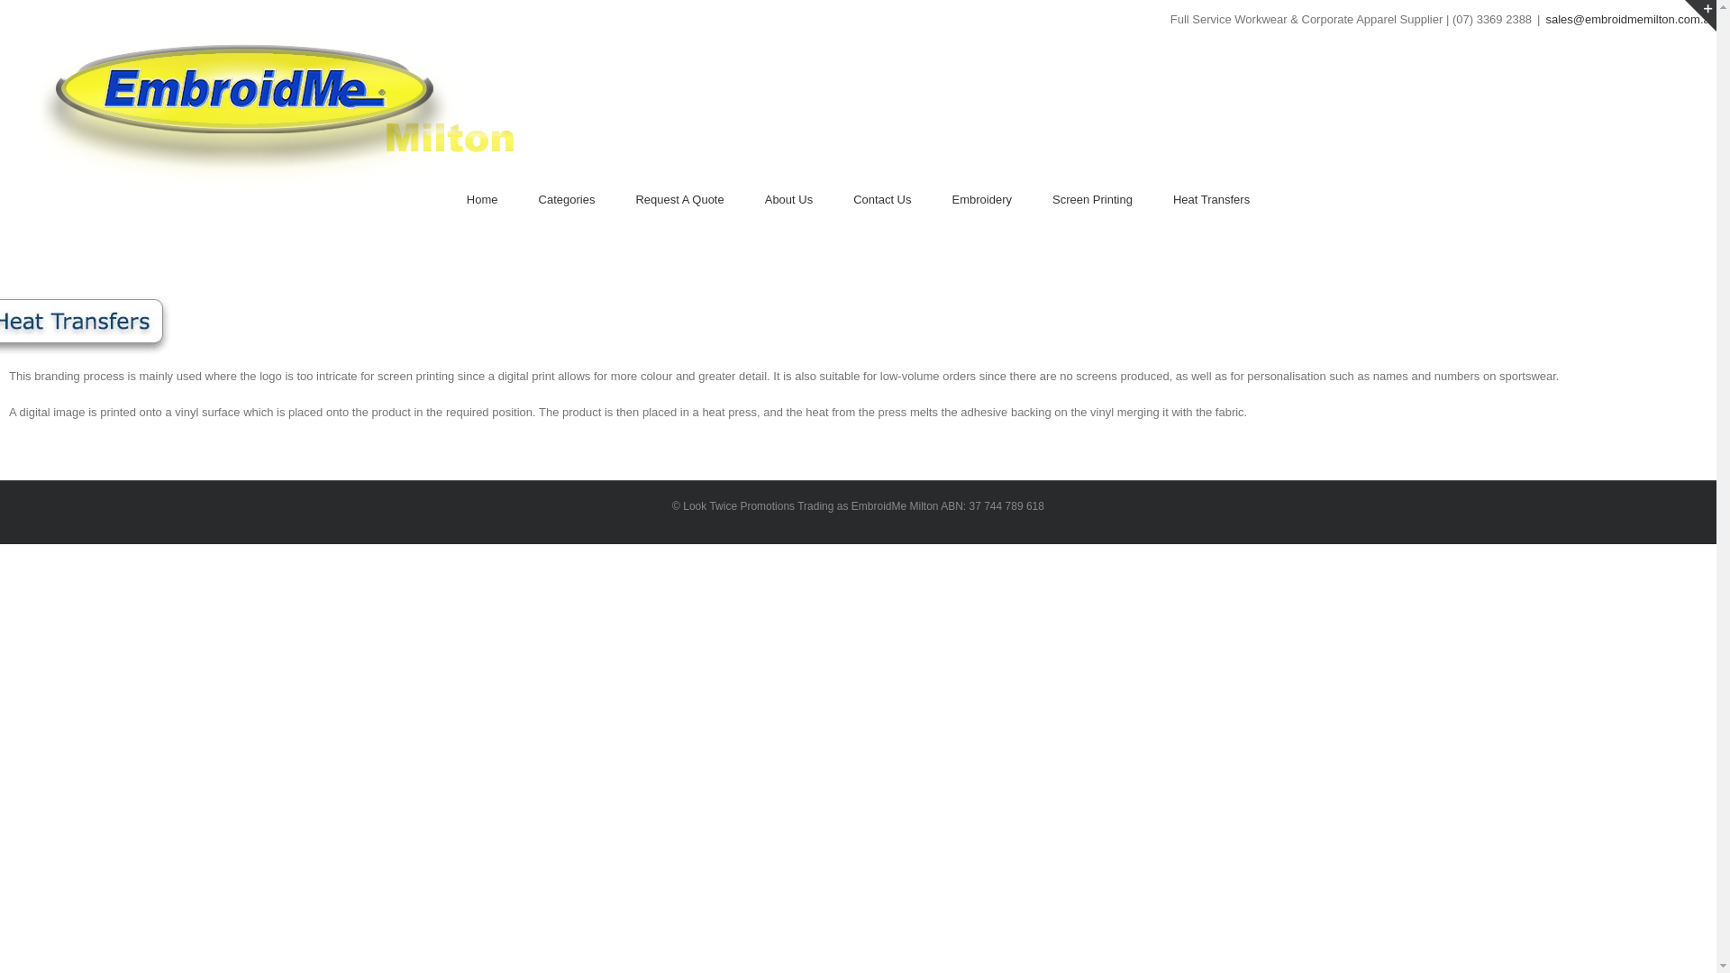  I want to click on Embroidery, so click(982, 200).